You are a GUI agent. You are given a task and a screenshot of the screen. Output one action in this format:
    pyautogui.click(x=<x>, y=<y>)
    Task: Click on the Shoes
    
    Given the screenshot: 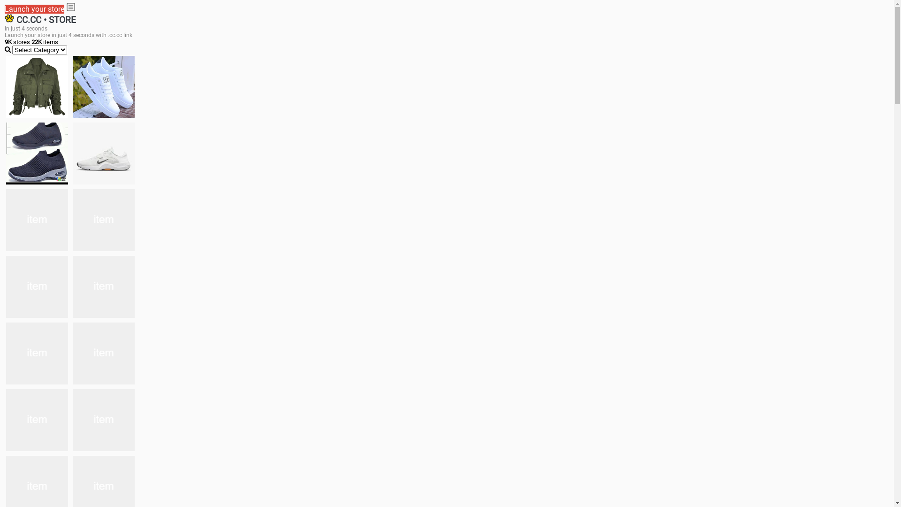 What is the action you would take?
    pyautogui.click(x=104, y=287)
    